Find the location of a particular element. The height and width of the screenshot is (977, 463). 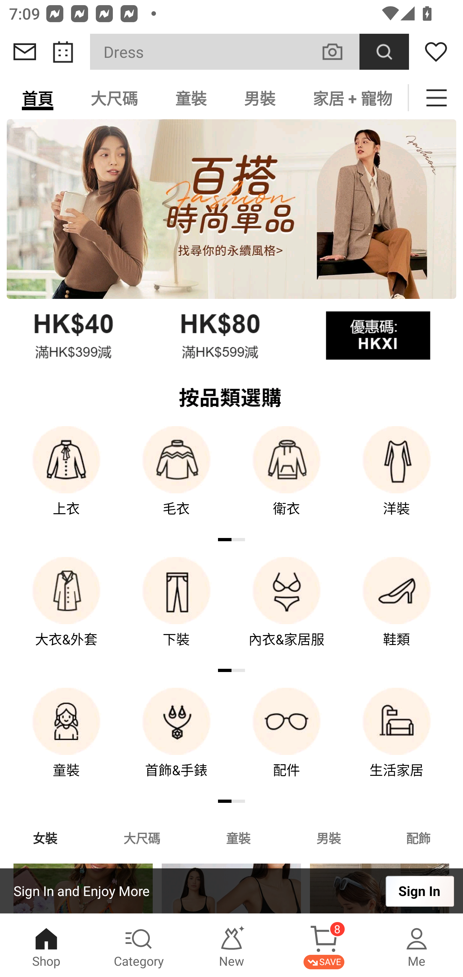

男裝 is located at coordinates (329, 838).